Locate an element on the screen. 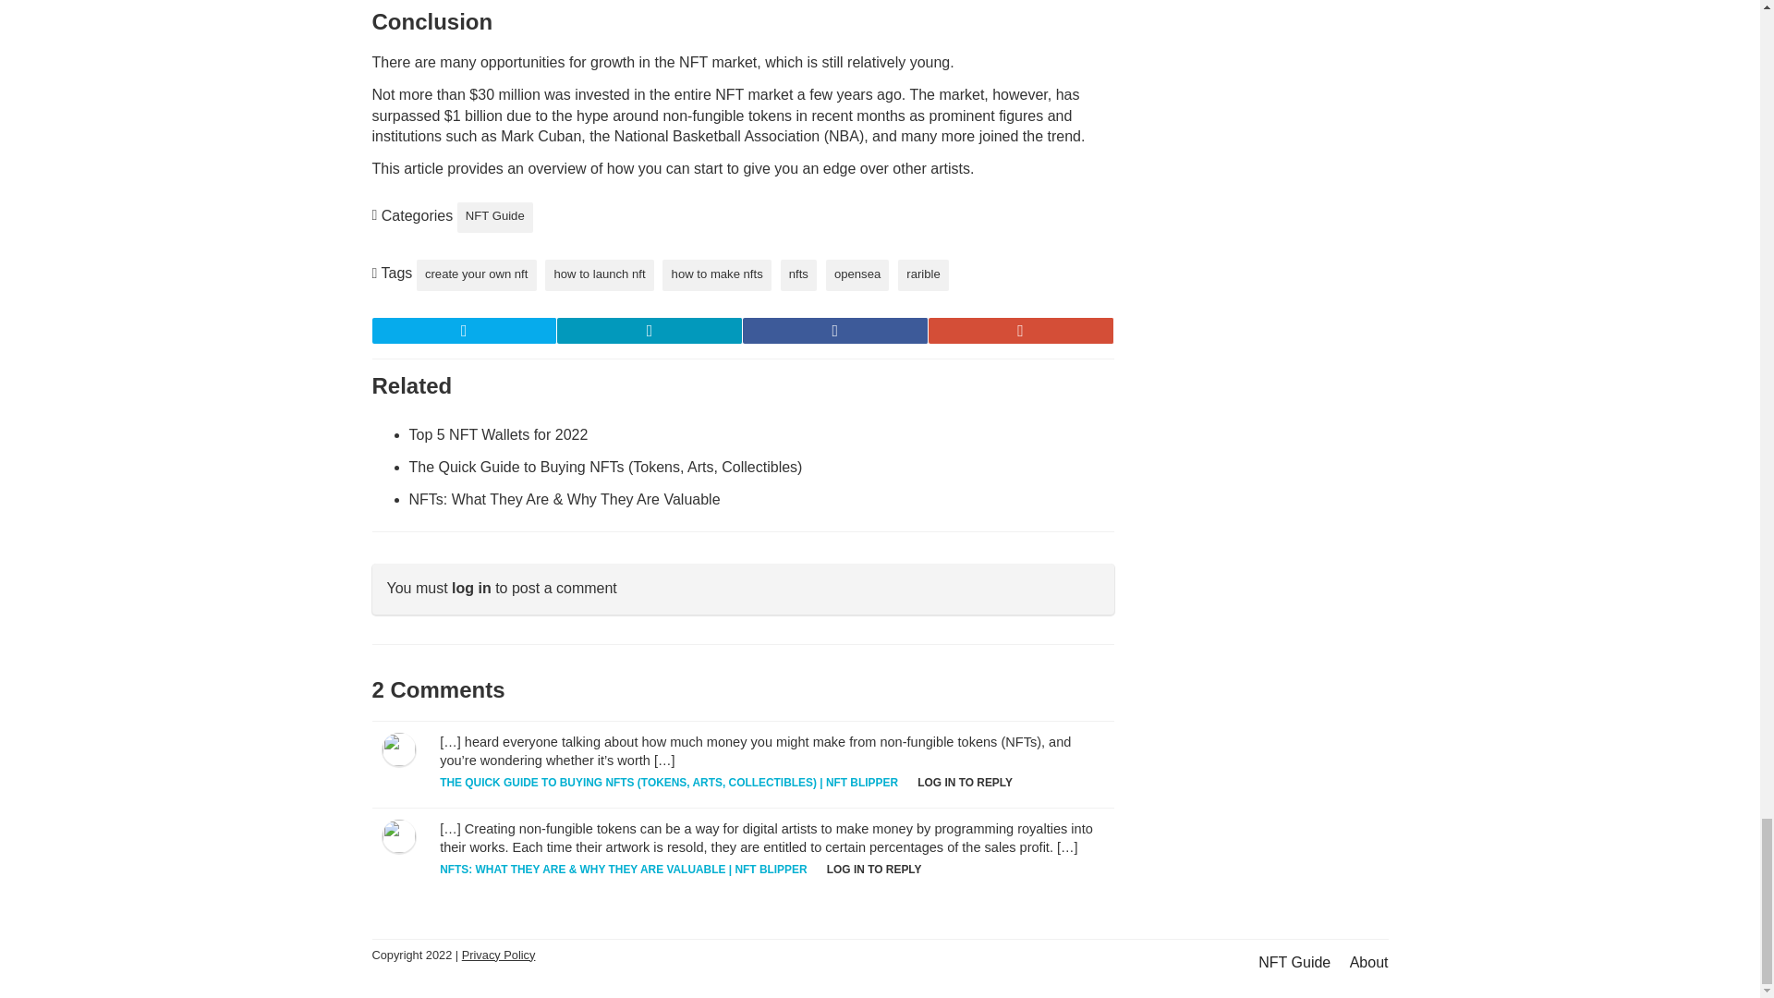 The height and width of the screenshot is (998, 1774). LOG IN TO REPLY is located at coordinates (874, 870).